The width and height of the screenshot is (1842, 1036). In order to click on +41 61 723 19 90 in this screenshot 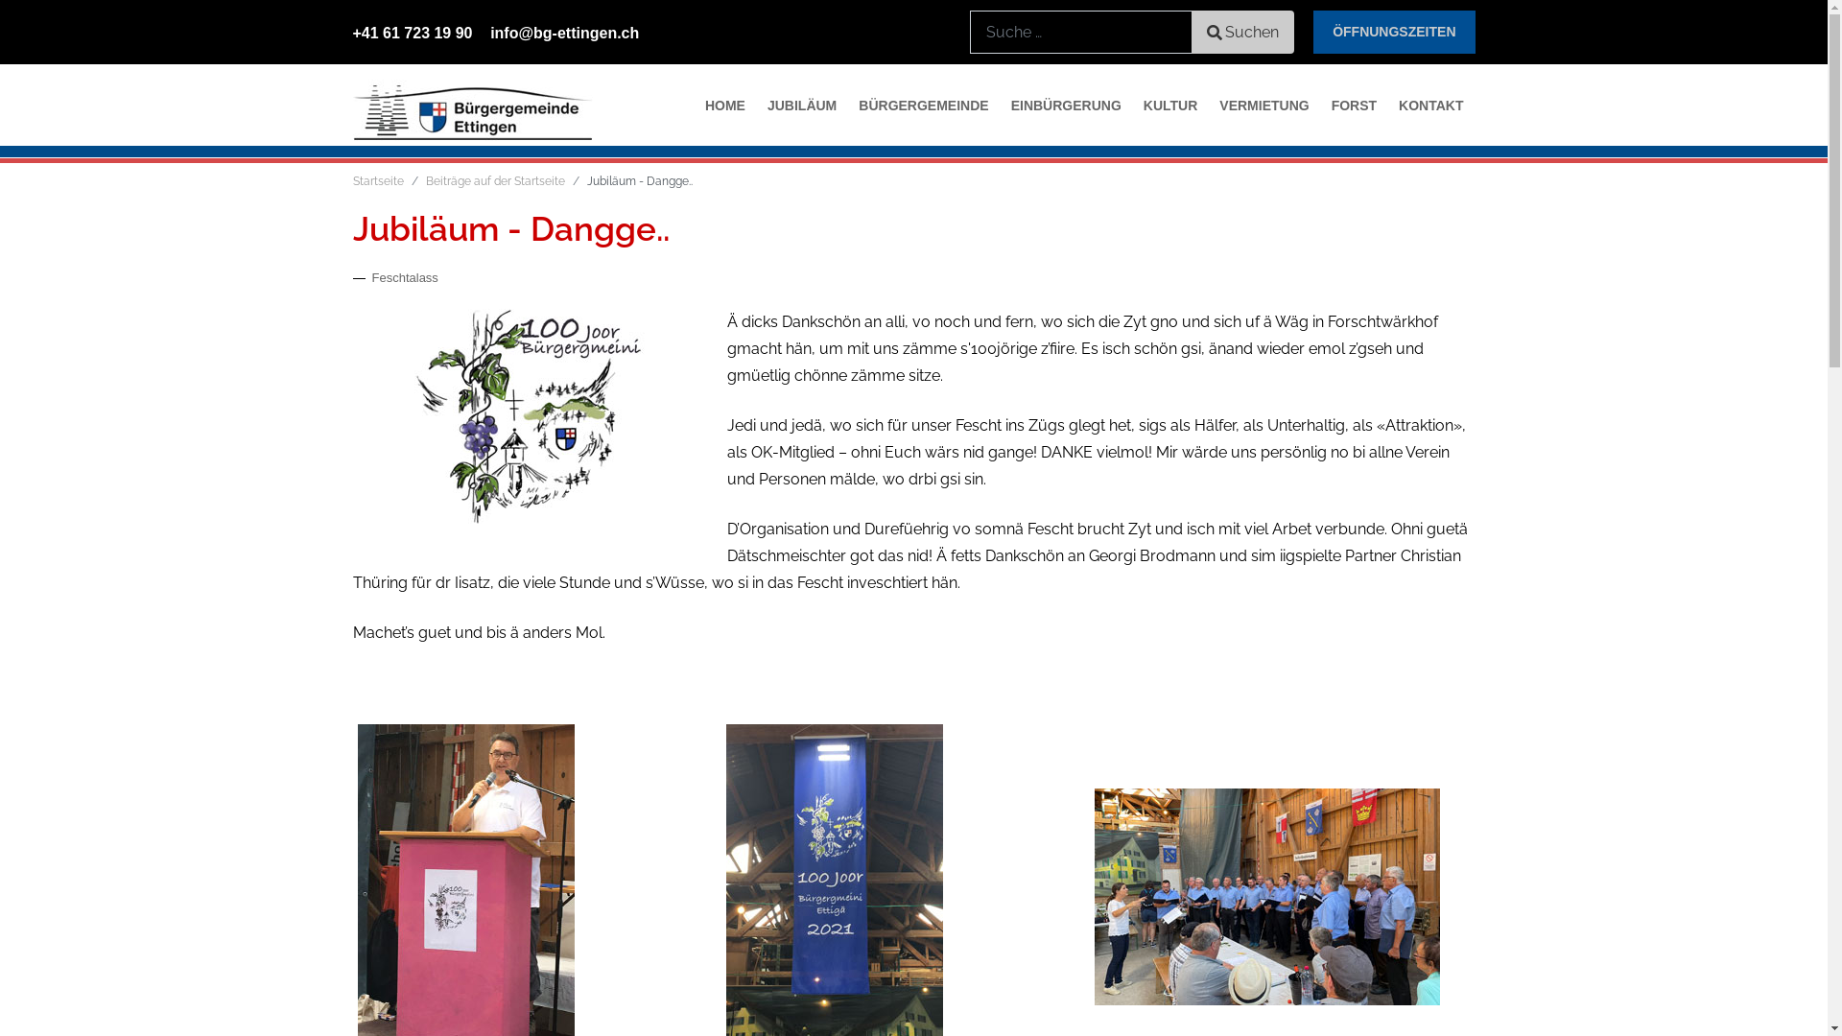, I will do `click(413, 33)`.